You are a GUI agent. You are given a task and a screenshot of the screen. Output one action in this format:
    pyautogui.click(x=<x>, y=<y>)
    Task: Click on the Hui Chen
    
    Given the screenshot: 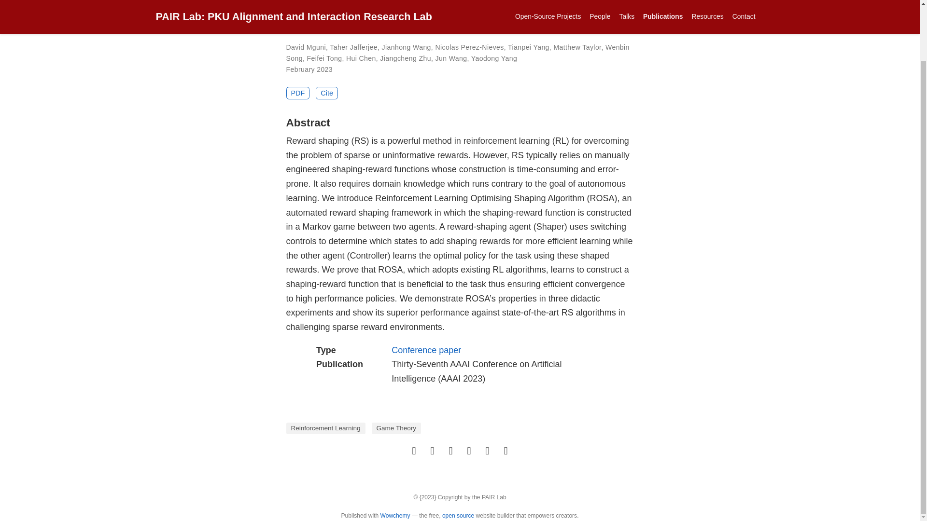 What is the action you would take?
    pyautogui.click(x=361, y=58)
    